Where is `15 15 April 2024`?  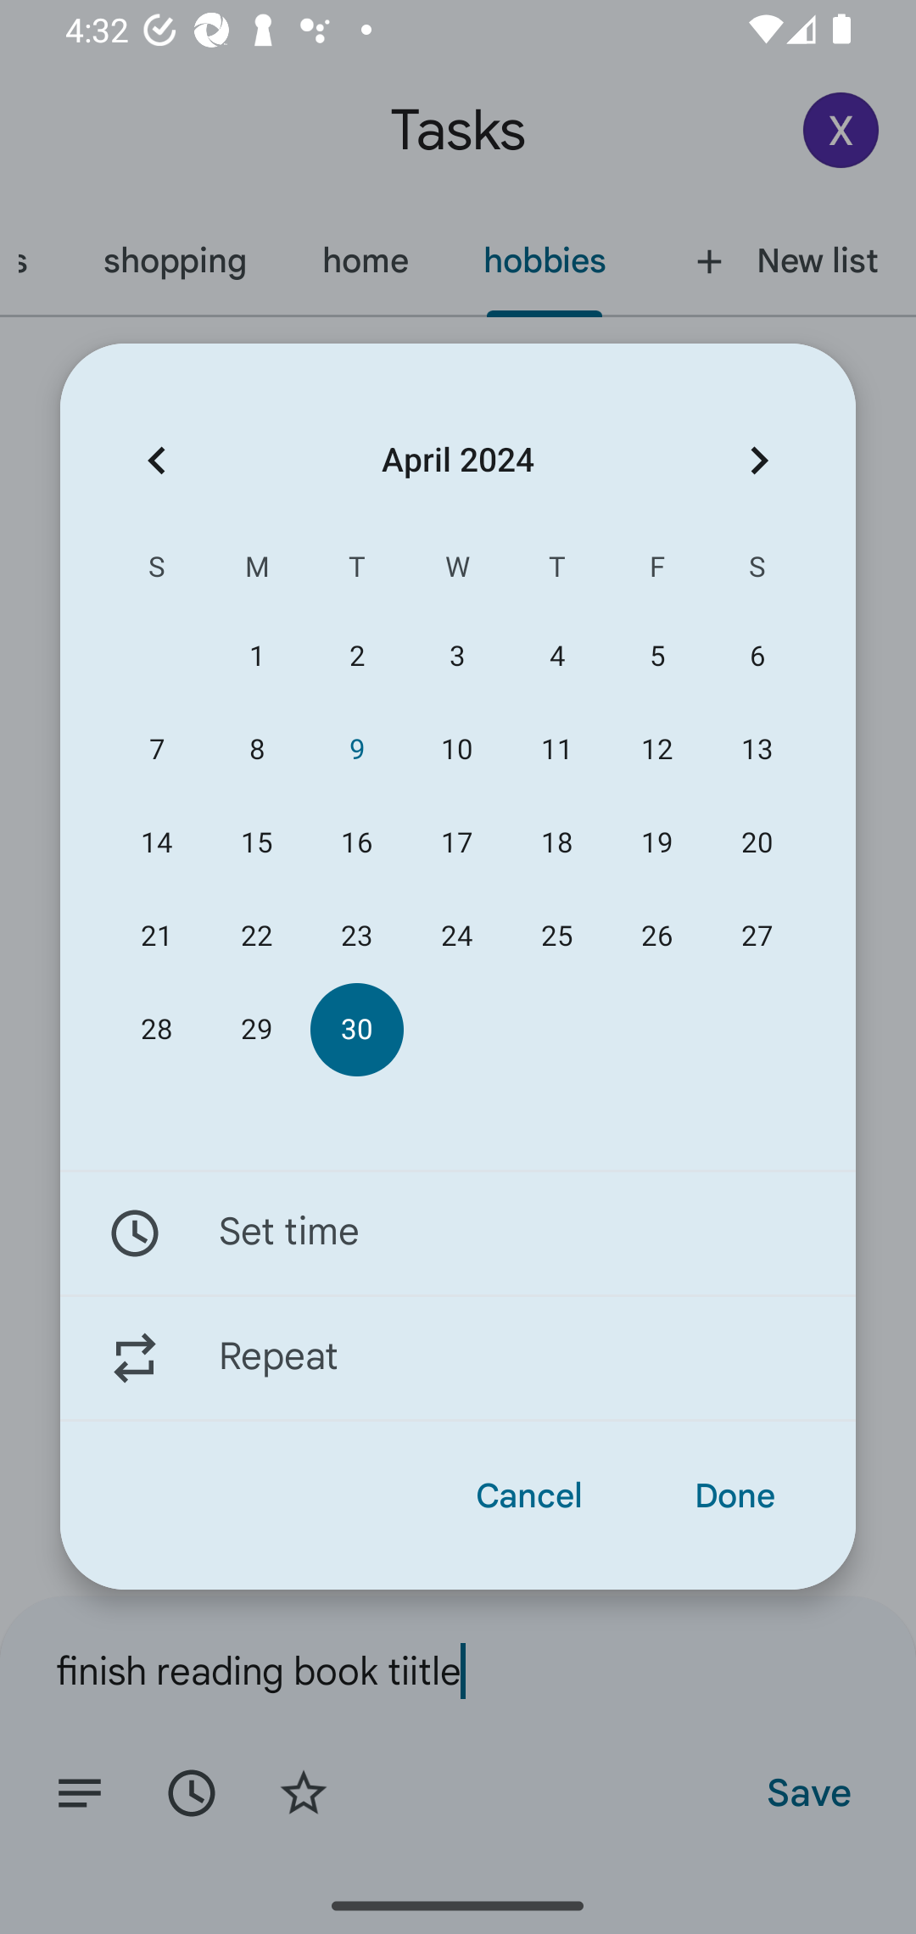
15 15 April 2024 is located at coordinates (256, 843).